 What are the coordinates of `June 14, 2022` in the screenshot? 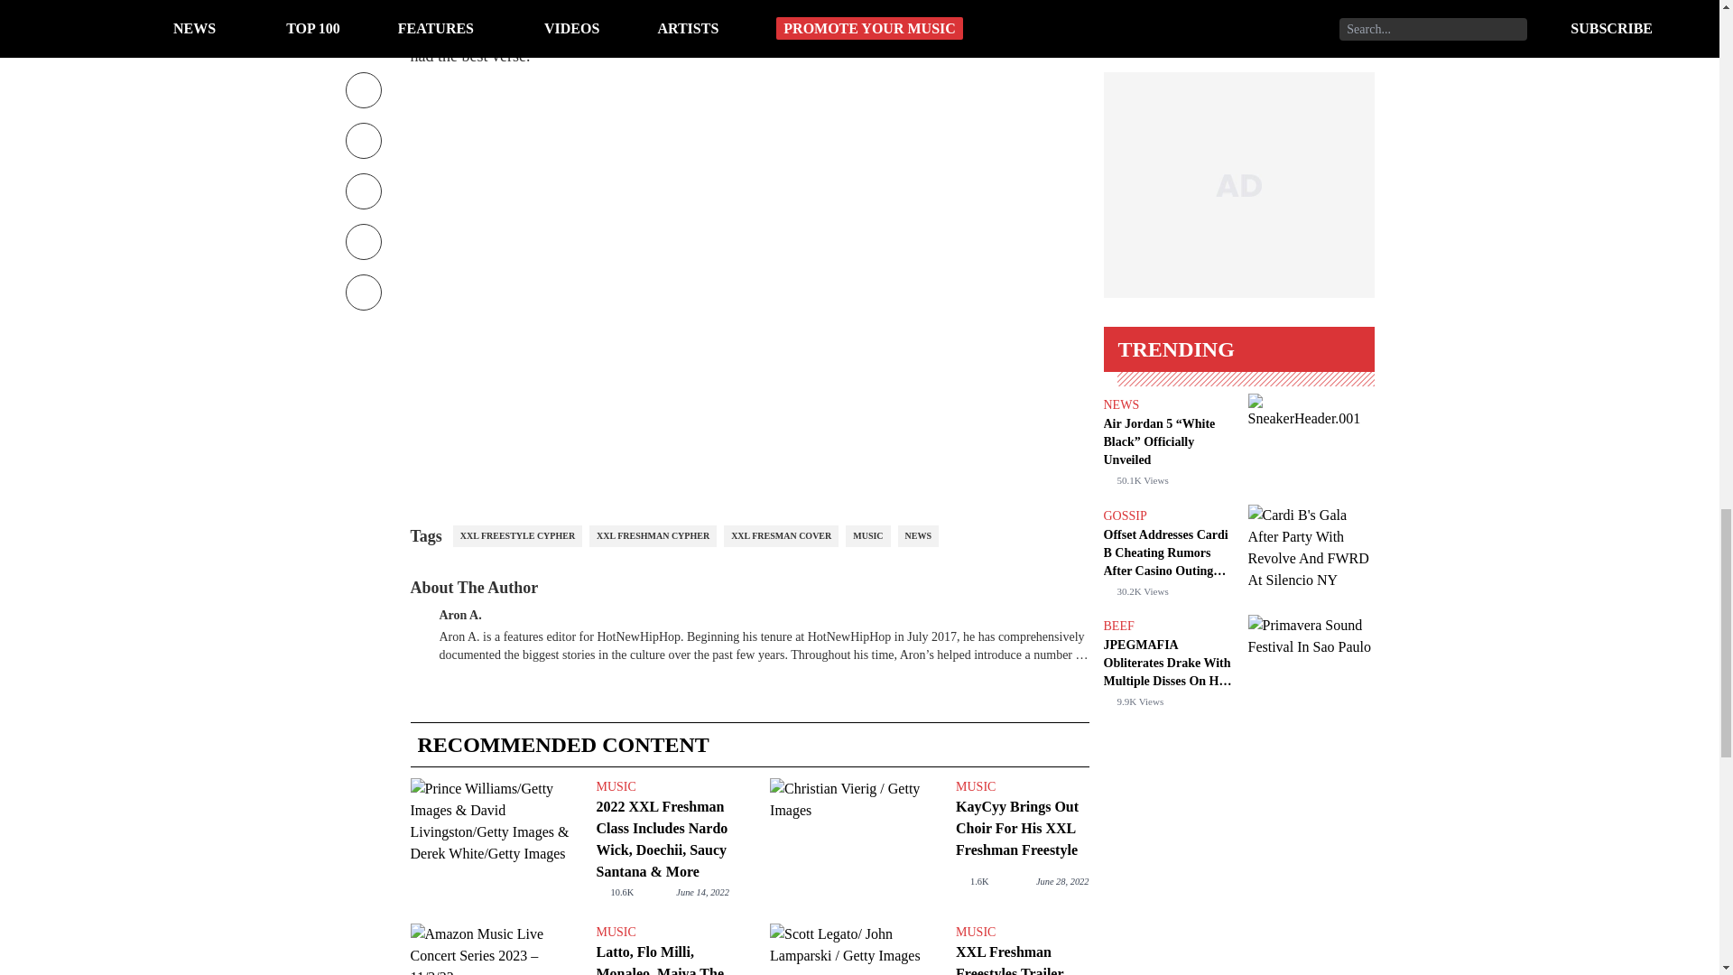 It's located at (702, 892).